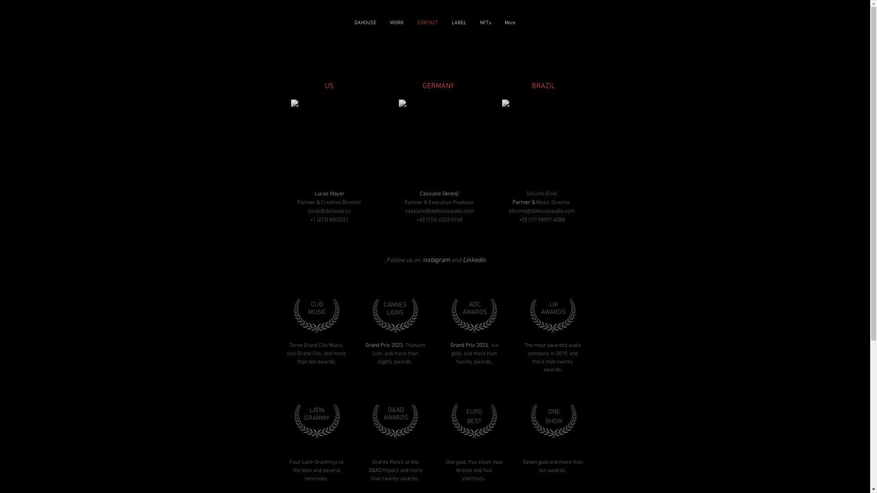  What do you see at coordinates (459, 31) in the screenshot?
I see `LABEL` at bounding box center [459, 31].